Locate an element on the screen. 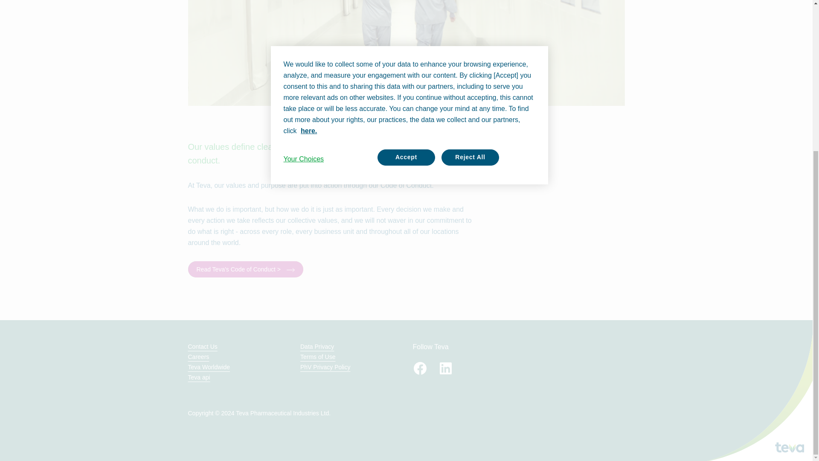  Teva Worldwide is located at coordinates (209, 367).